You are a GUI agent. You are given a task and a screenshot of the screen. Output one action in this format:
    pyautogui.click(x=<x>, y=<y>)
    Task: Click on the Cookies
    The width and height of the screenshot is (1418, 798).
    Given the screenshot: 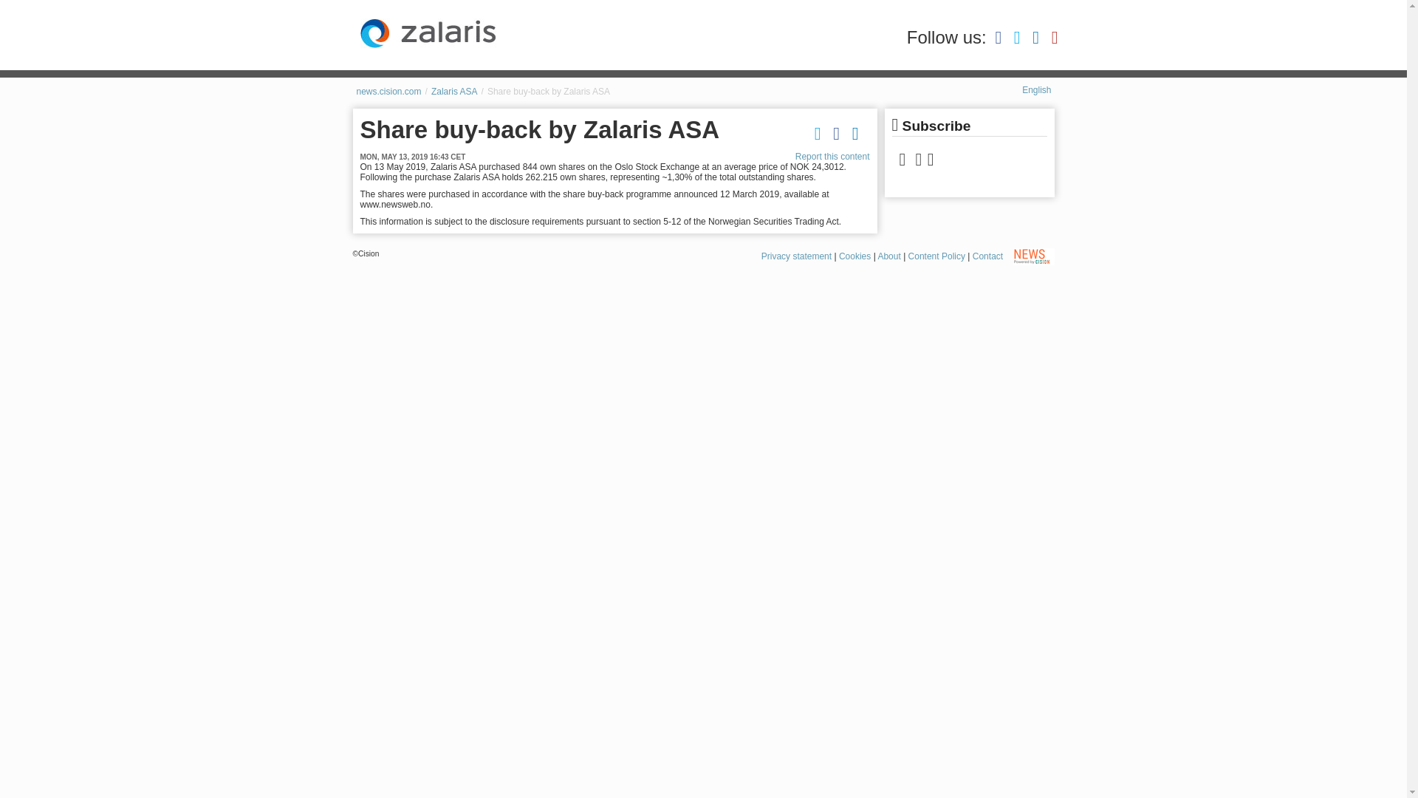 What is the action you would take?
    pyautogui.click(x=854, y=256)
    